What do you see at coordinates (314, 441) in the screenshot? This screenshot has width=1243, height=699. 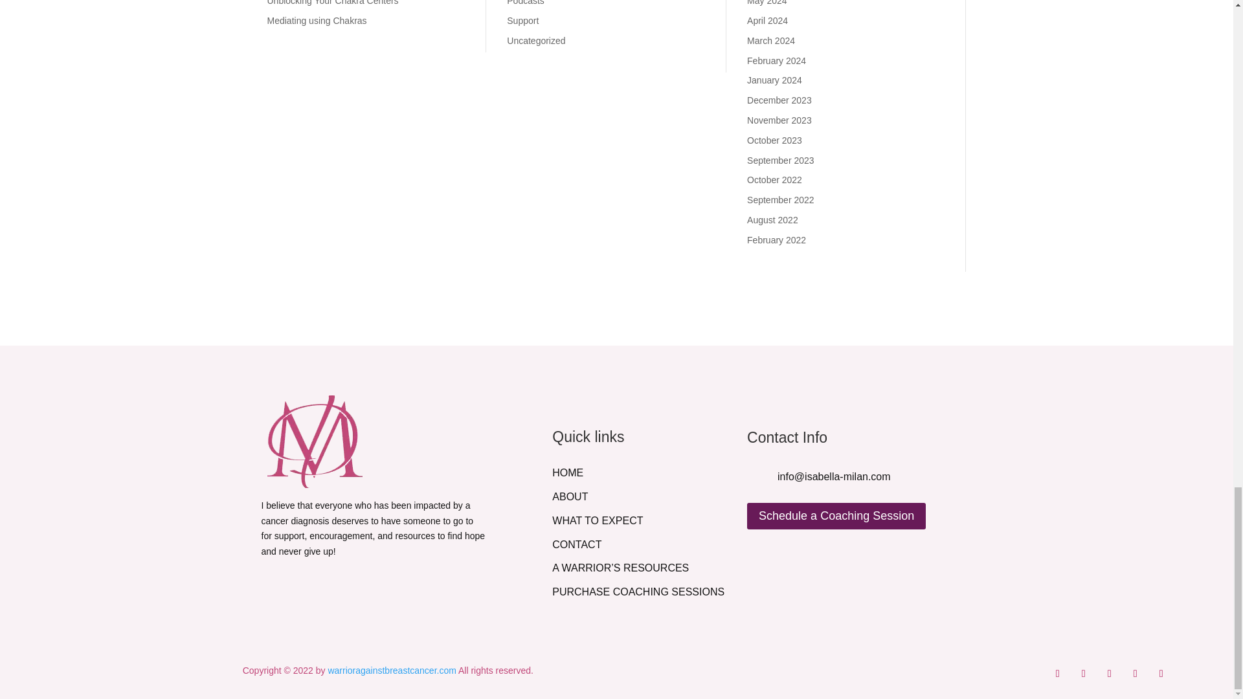 I see `warriora` at bounding box center [314, 441].